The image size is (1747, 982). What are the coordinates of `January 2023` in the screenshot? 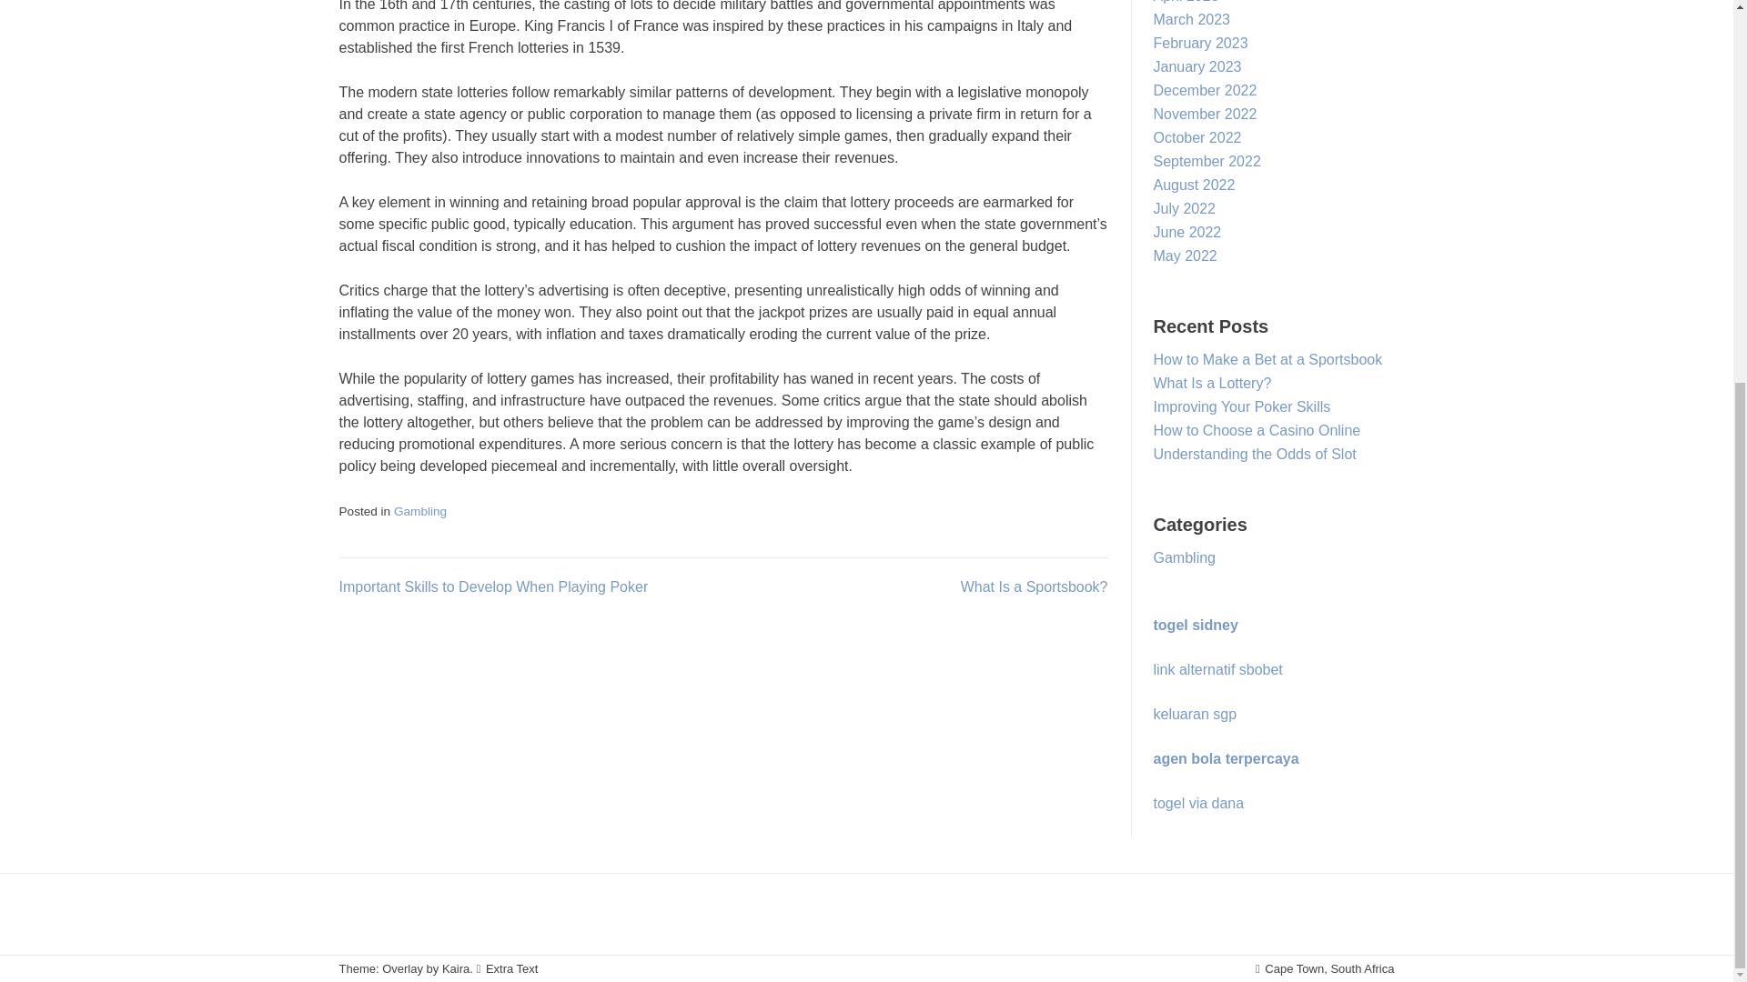 It's located at (1197, 66).